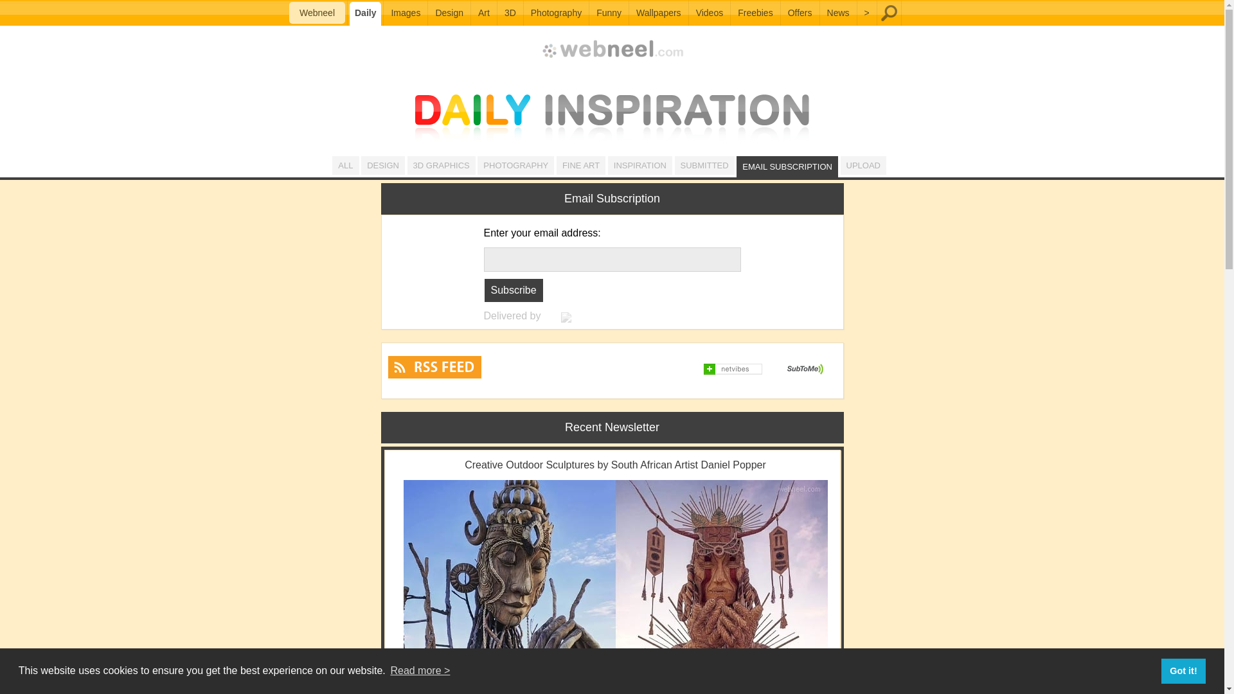 The image size is (1234, 694). I want to click on PHOTOGRAPHY, so click(515, 166).